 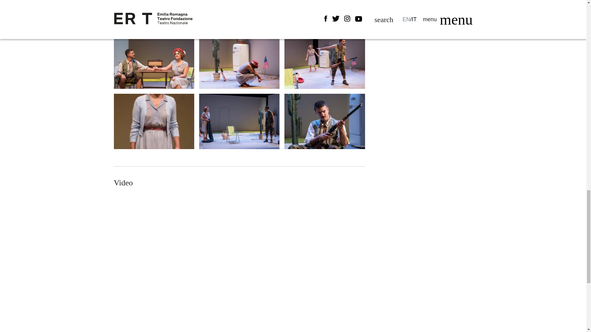 What do you see at coordinates (324, 121) in the screenshot?
I see `Arizona Gallery Image` at bounding box center [324, 121].